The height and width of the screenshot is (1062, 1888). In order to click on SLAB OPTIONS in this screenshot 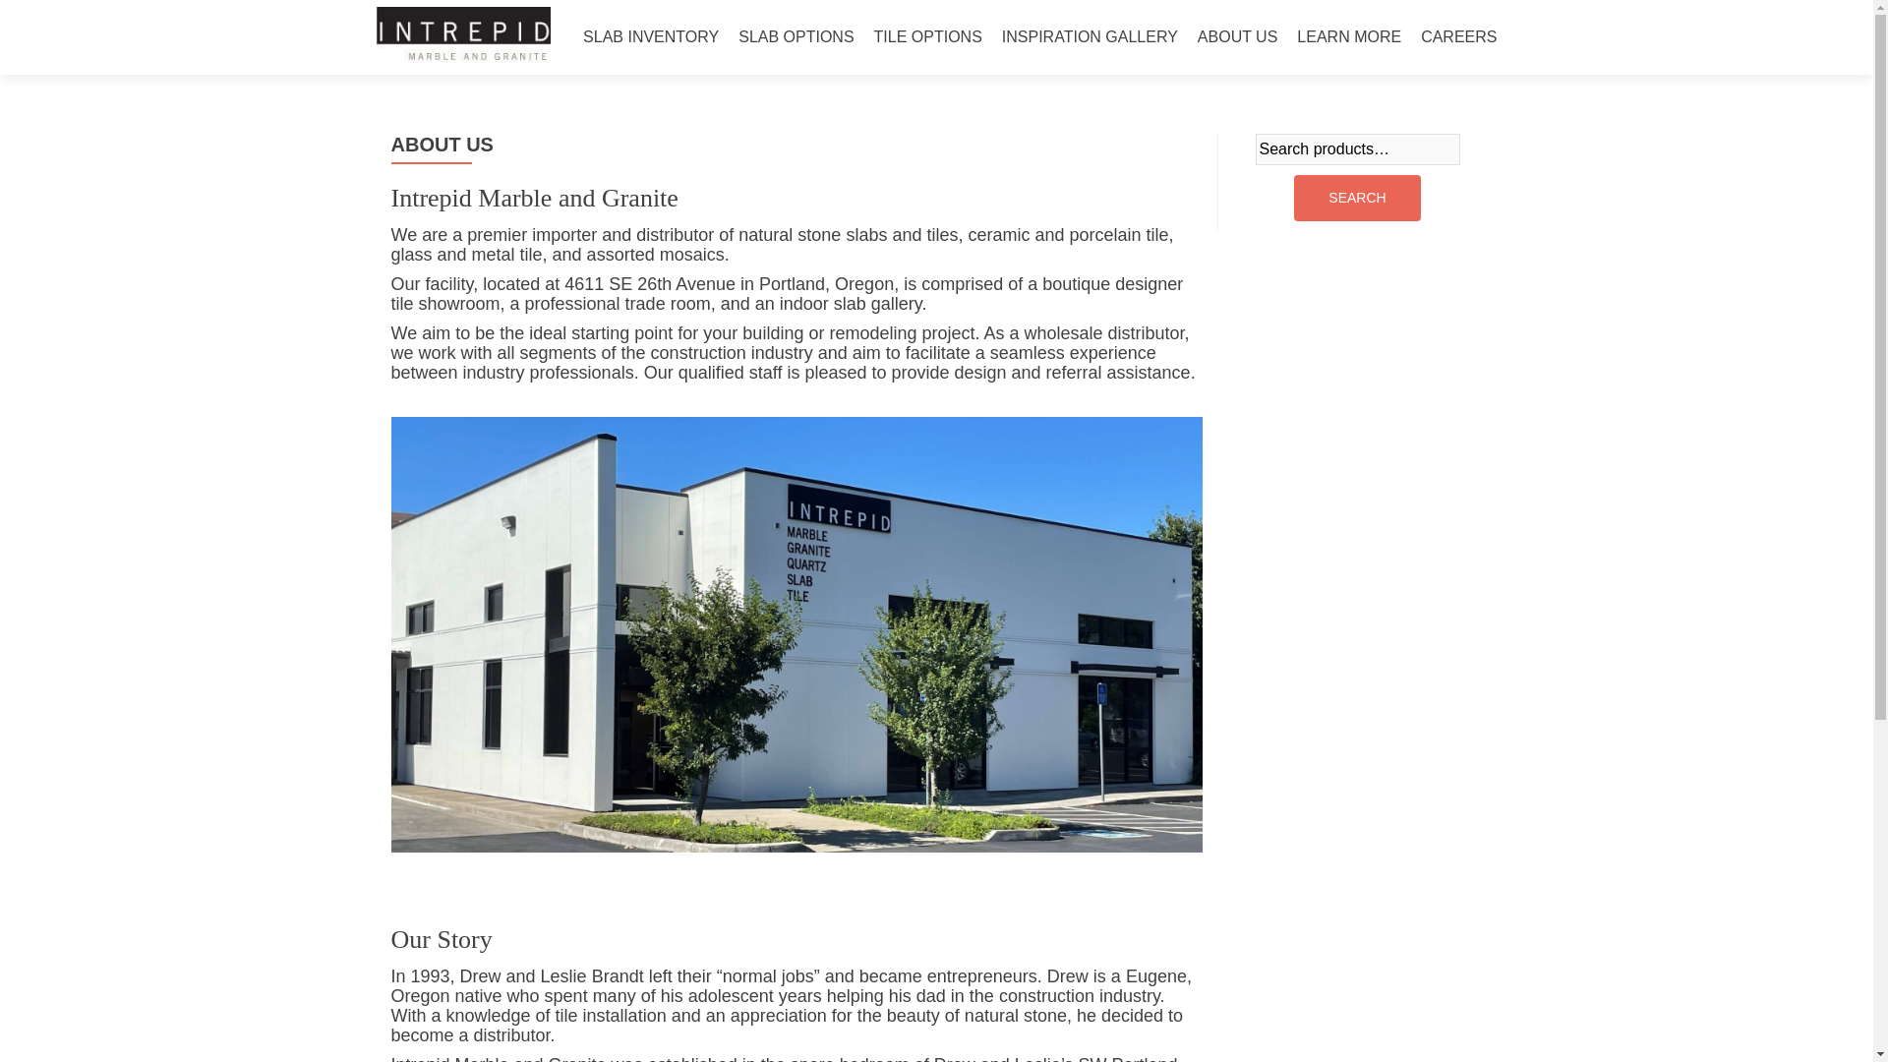, I will do `click(795, 37)`.